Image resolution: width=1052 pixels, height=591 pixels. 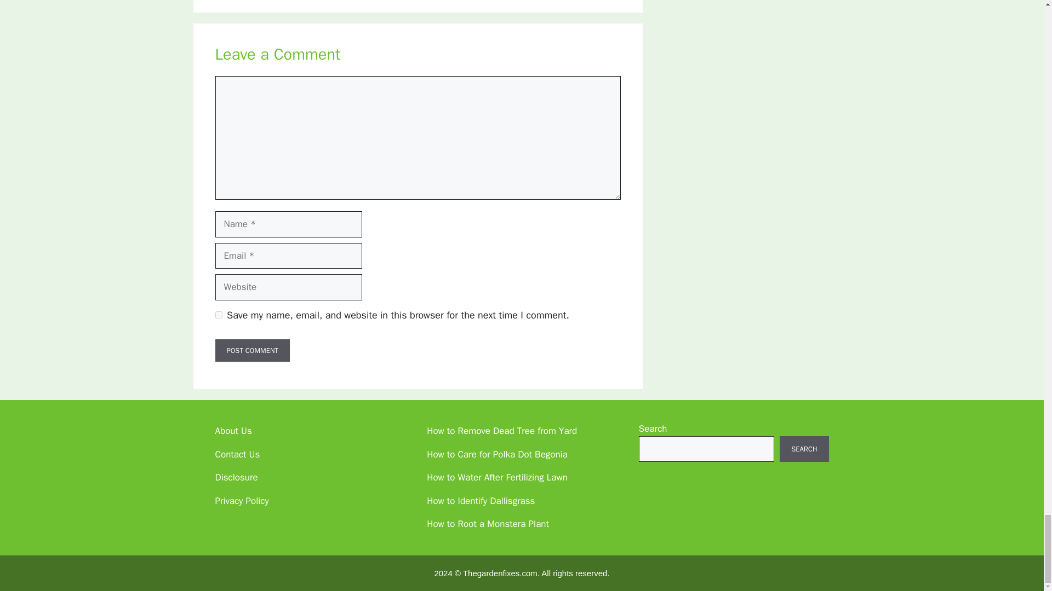 I want to click on How to Water After Fertilizing Lawn, so click(x=498, y=477).